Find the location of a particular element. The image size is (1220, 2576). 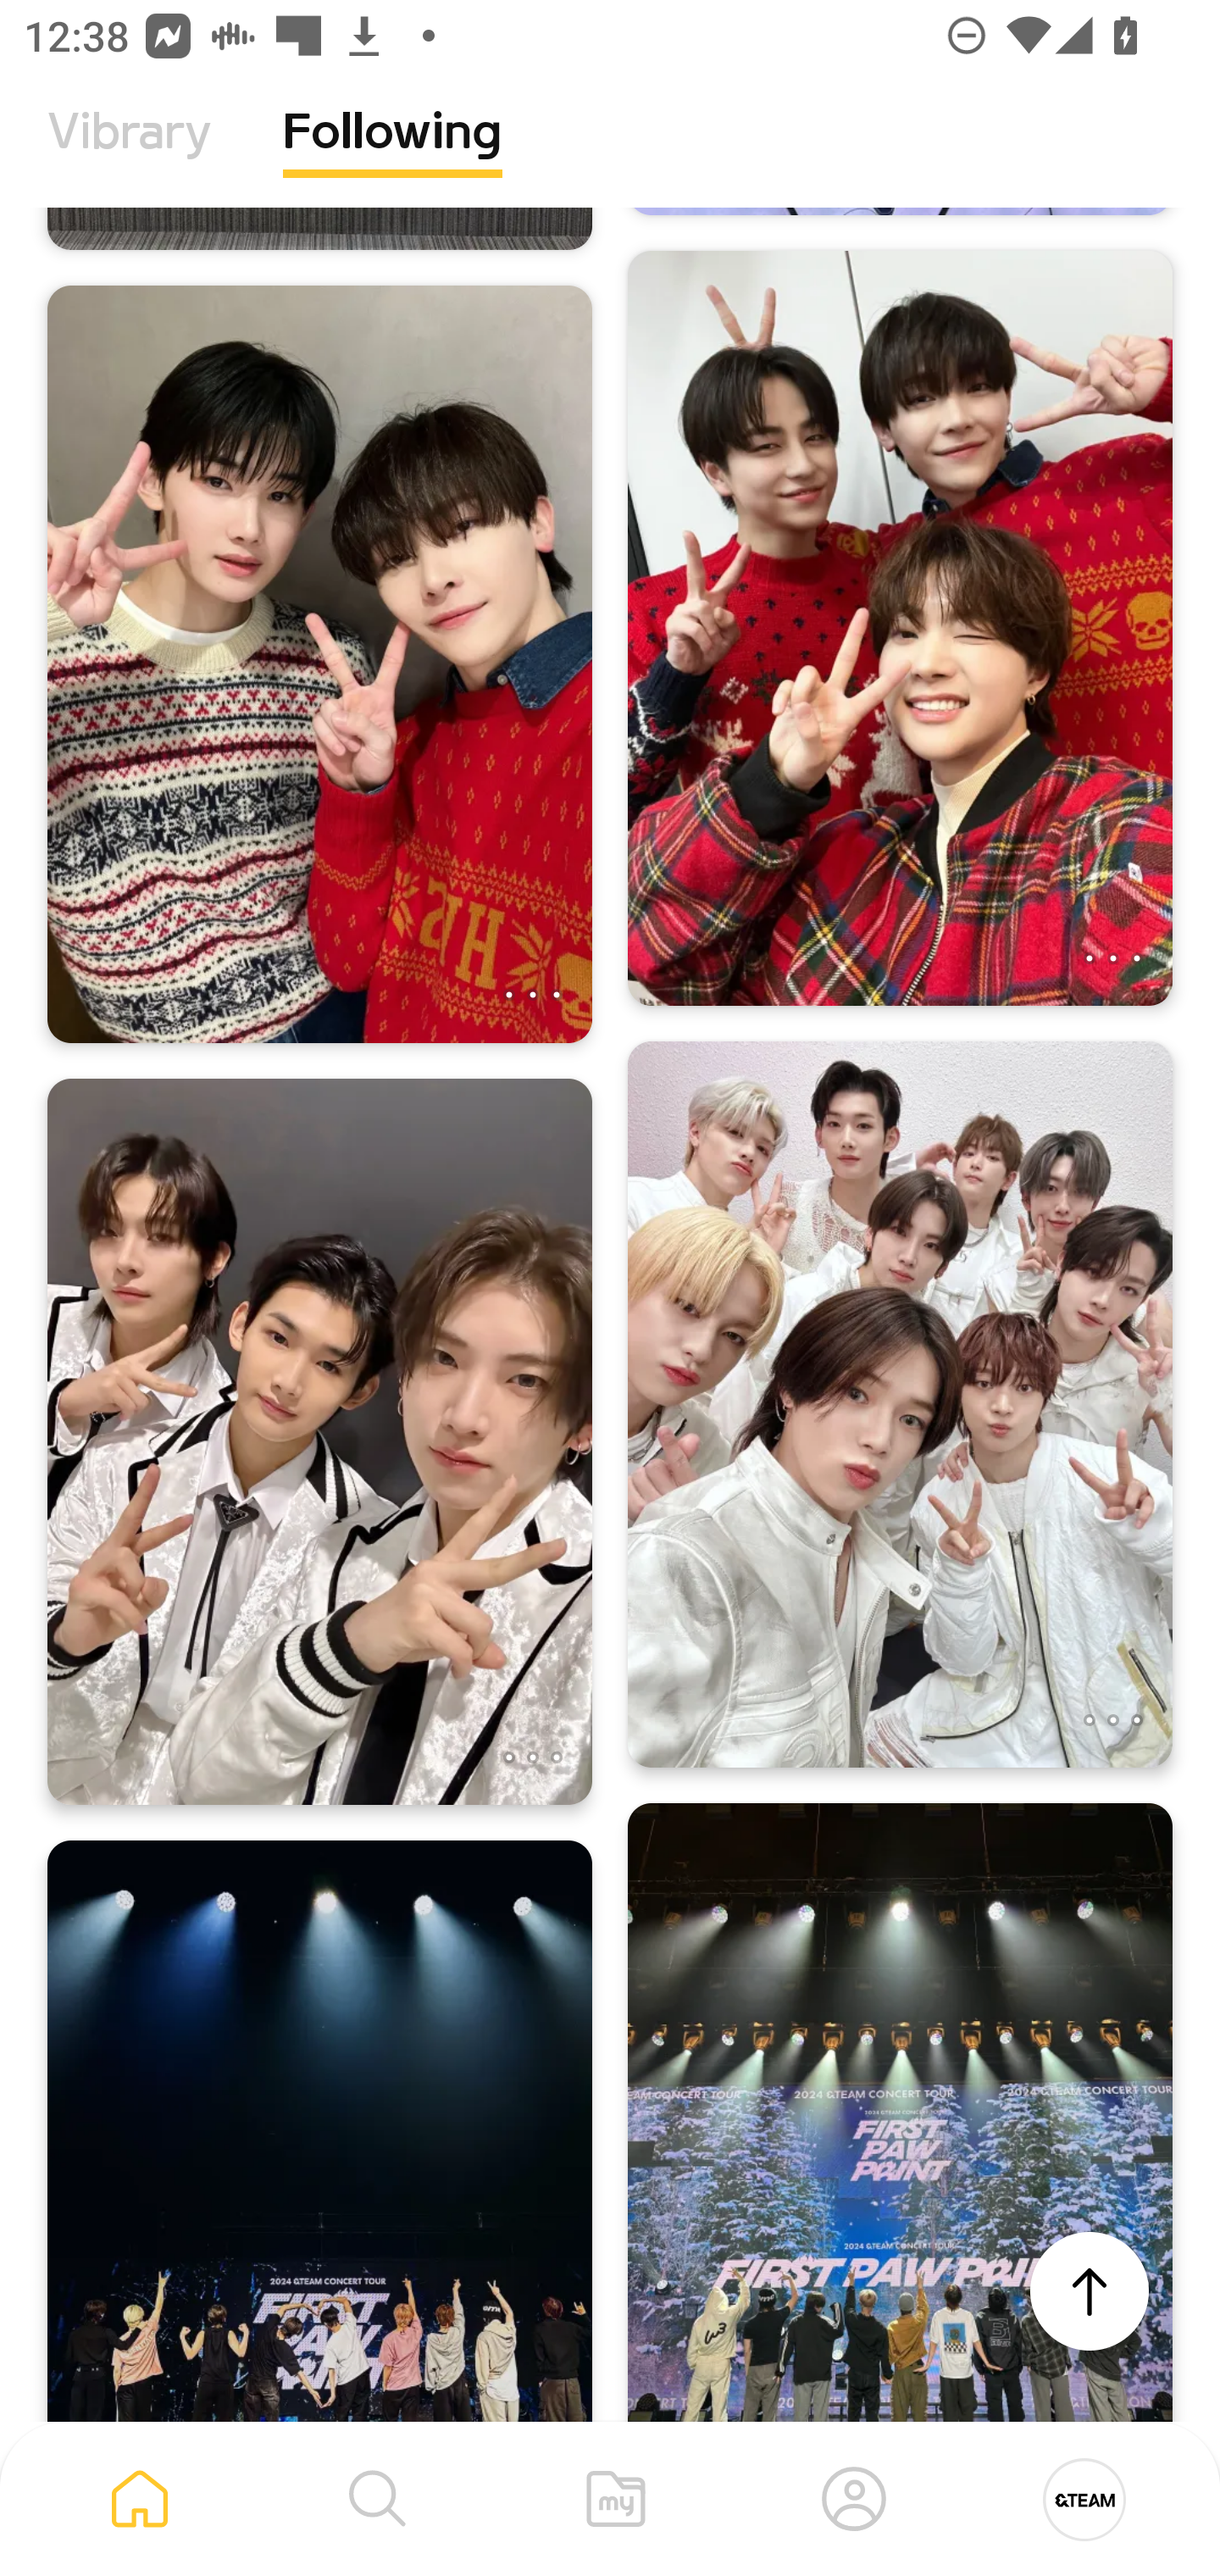

Vibrary is located at coordinates (130, 157).